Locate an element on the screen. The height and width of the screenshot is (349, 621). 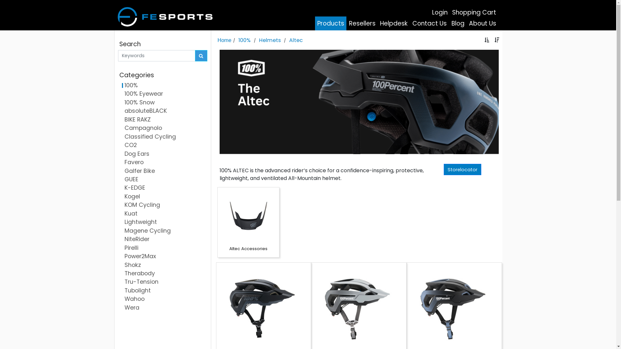
100% is located at coordinates (162, 86).